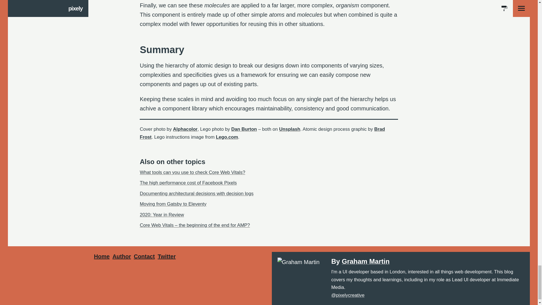  What do you see at coordinates (162, 215) in the screenshot?
I see `2020: Year in Review` at bounding box center [162, 215].